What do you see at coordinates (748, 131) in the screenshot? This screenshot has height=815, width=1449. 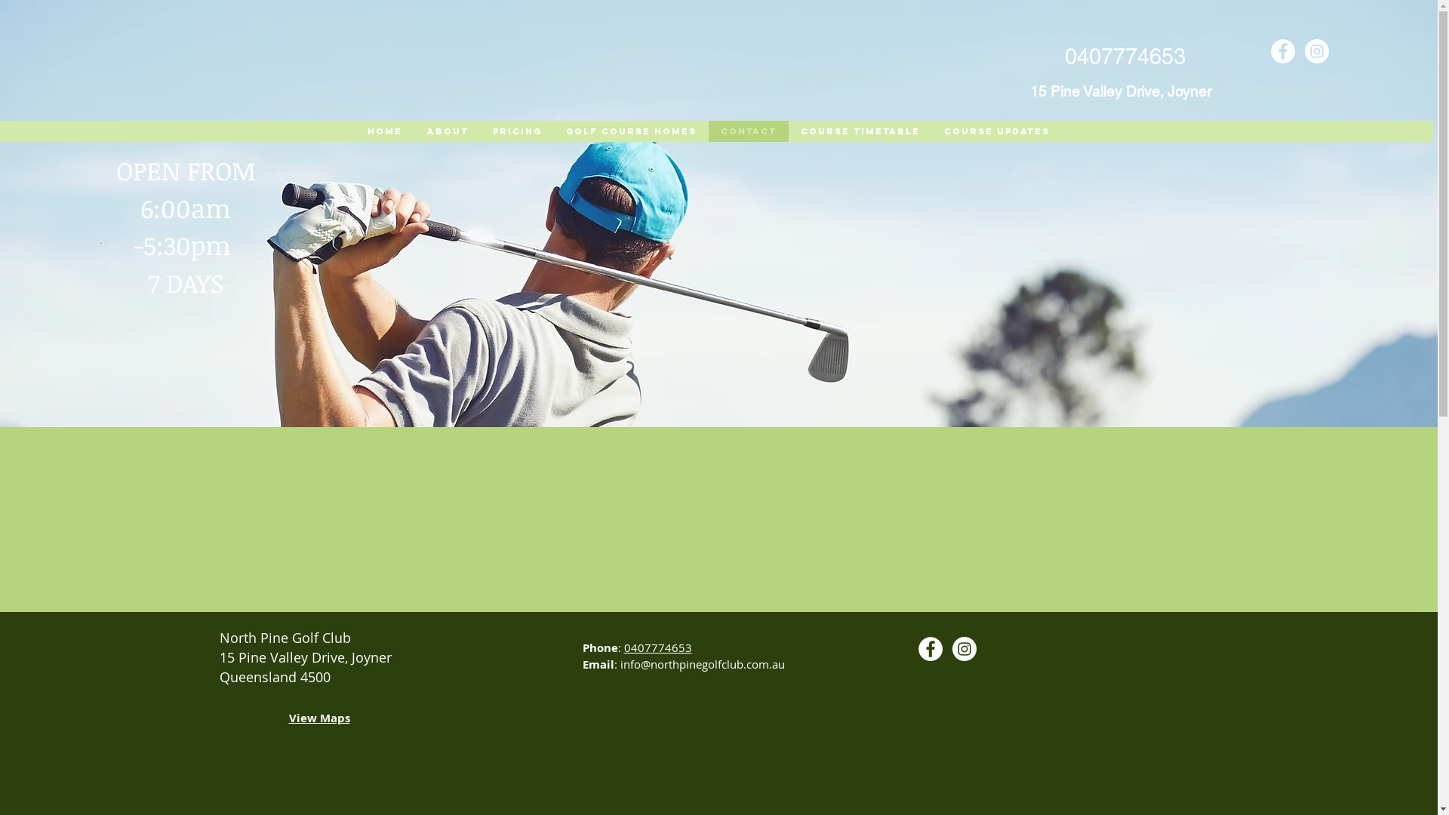 I see `Contact` at bounding box center [748, 131].